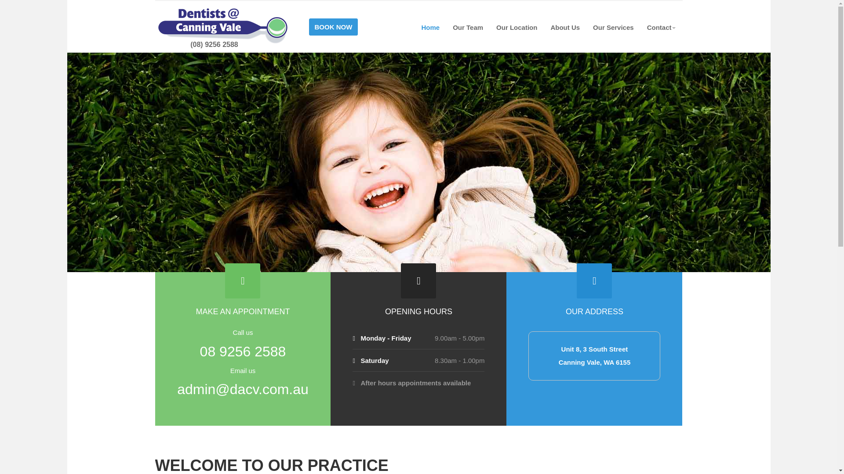  Describe the element at coordinates (565, 27) in the screenshot. I see `About Us` at that location.